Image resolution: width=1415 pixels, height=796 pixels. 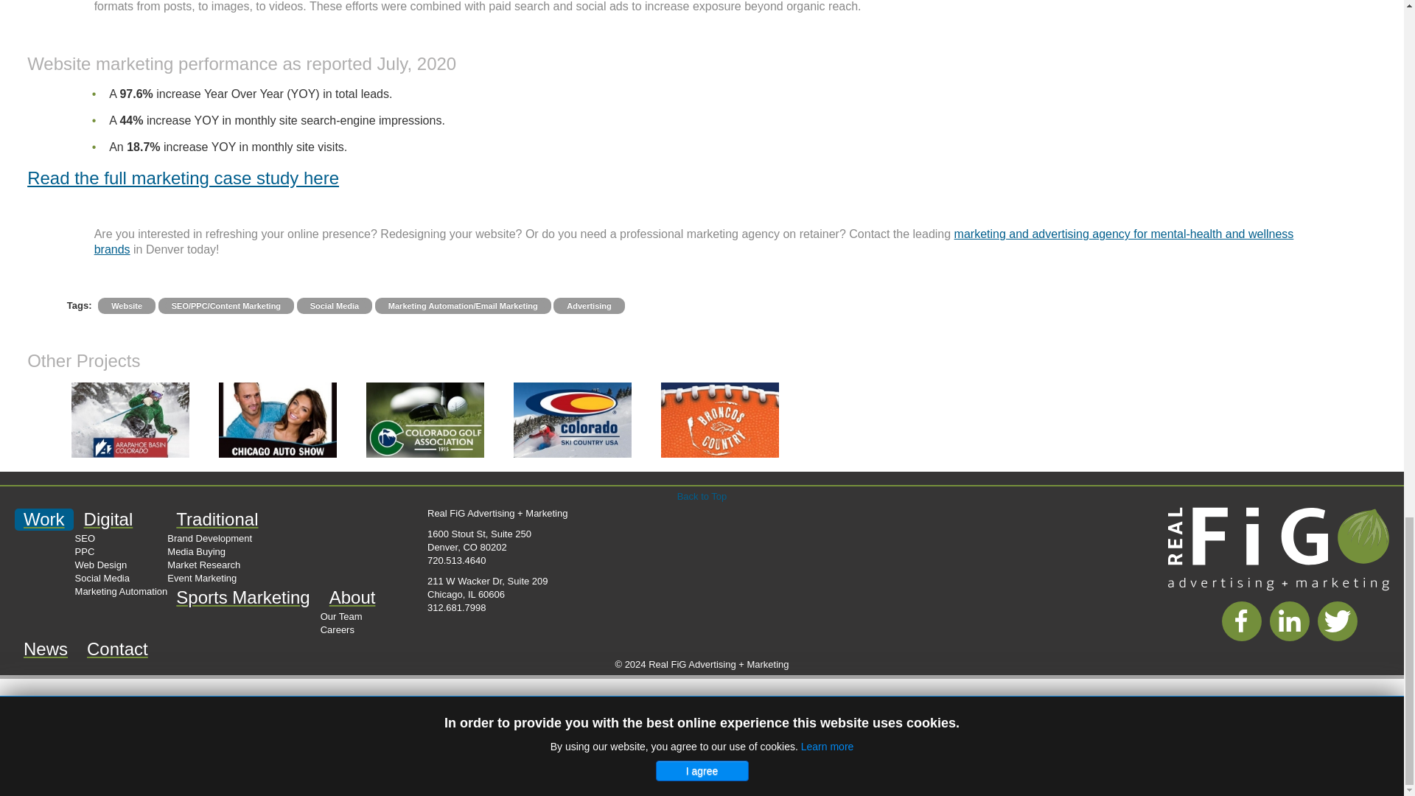 I want to click on Colorado Golf Association, so click(x=424, y=420).